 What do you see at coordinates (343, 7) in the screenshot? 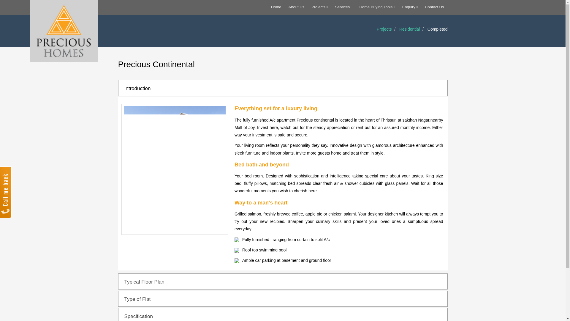
I see `Services` at bounding box center [343, 7].